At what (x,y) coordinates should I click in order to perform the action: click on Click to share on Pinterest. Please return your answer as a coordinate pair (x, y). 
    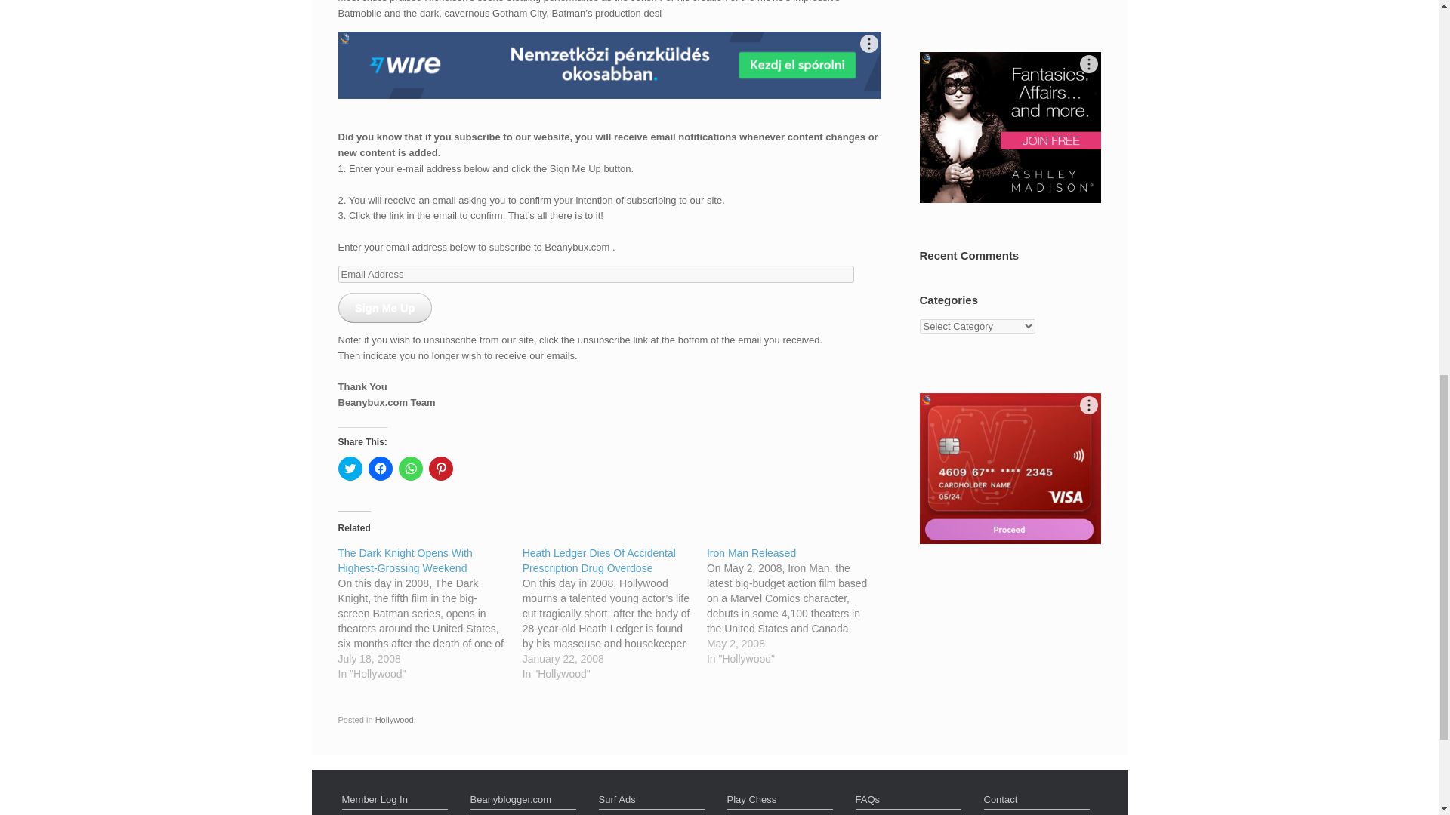
    Looking at the image, I should click on (441, 468).